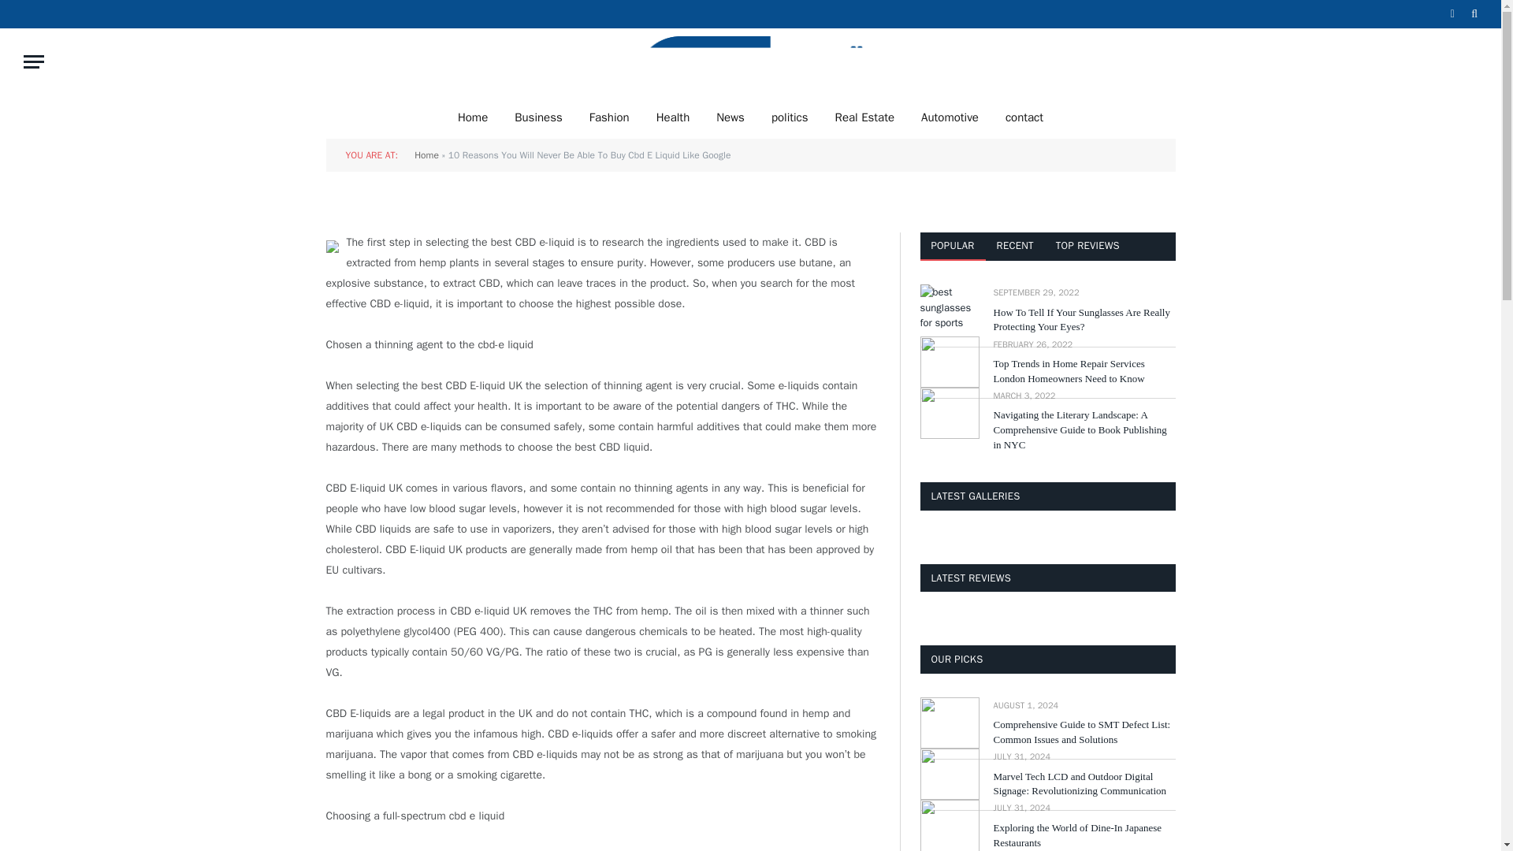 The image size is (1513, 851). I want to click on Home, so click(473, 117).